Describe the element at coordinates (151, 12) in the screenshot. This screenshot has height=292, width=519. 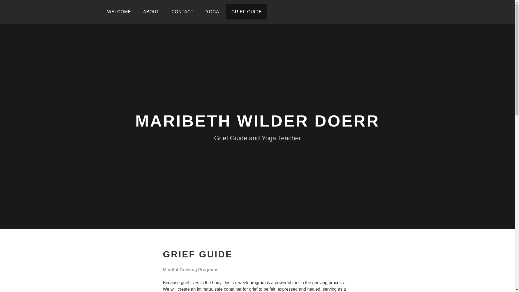
I see `ABOUT` at that location.